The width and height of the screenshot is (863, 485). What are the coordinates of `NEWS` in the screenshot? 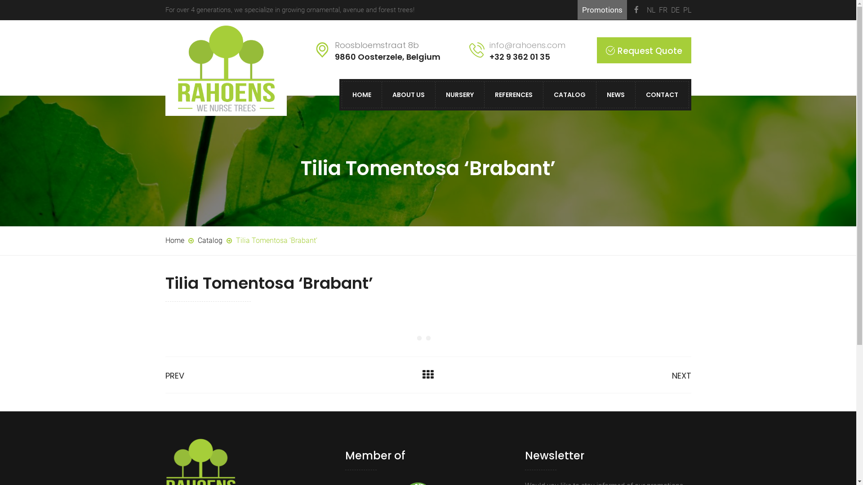 It's located at (616, 95).